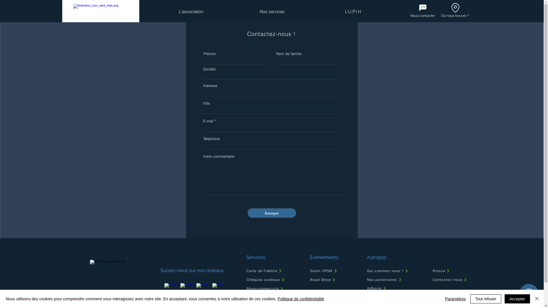 The height and width of the screenshot is (308, 548). I want to click on L'association, so click(191, 12).